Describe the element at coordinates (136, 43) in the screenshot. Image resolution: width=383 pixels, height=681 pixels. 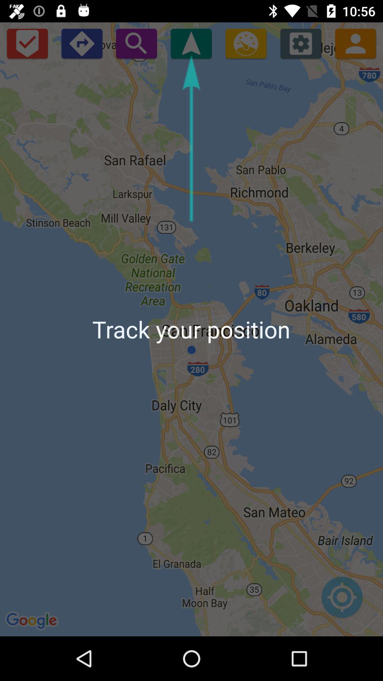
I see `search area` at that location.